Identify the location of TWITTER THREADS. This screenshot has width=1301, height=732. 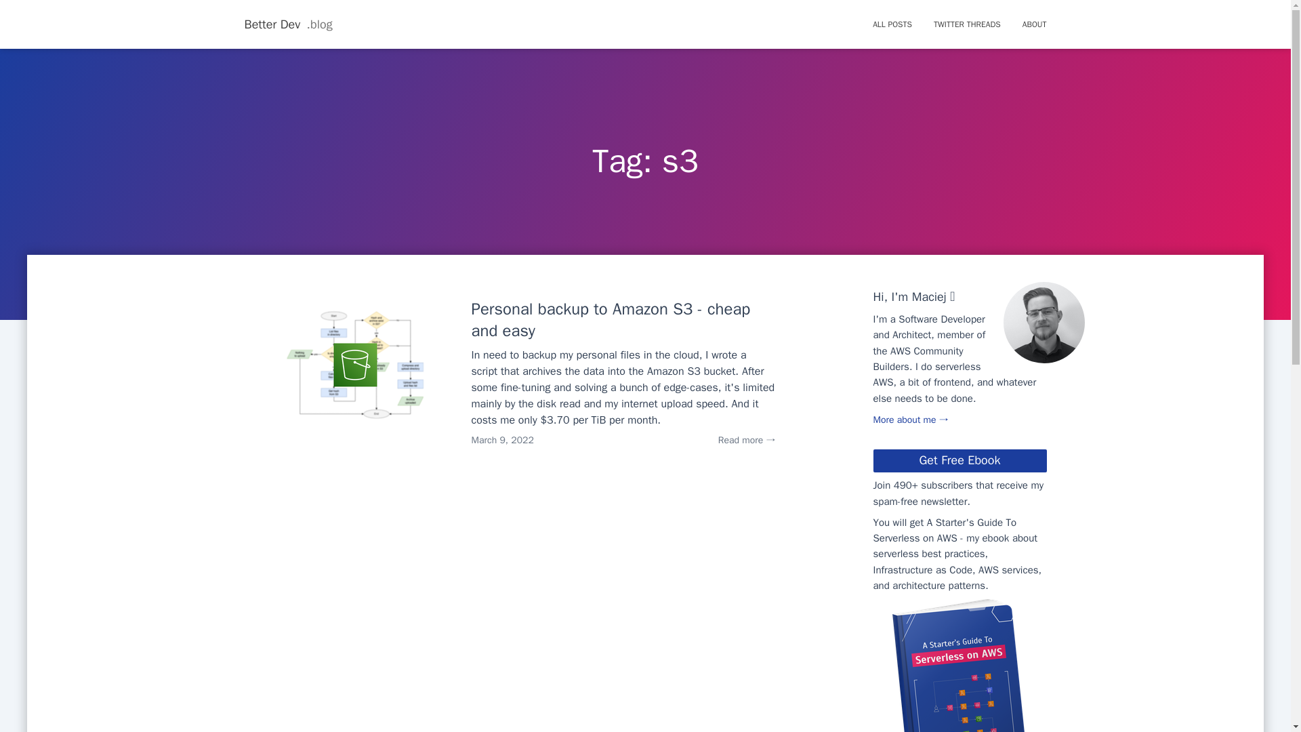
(967, 24).